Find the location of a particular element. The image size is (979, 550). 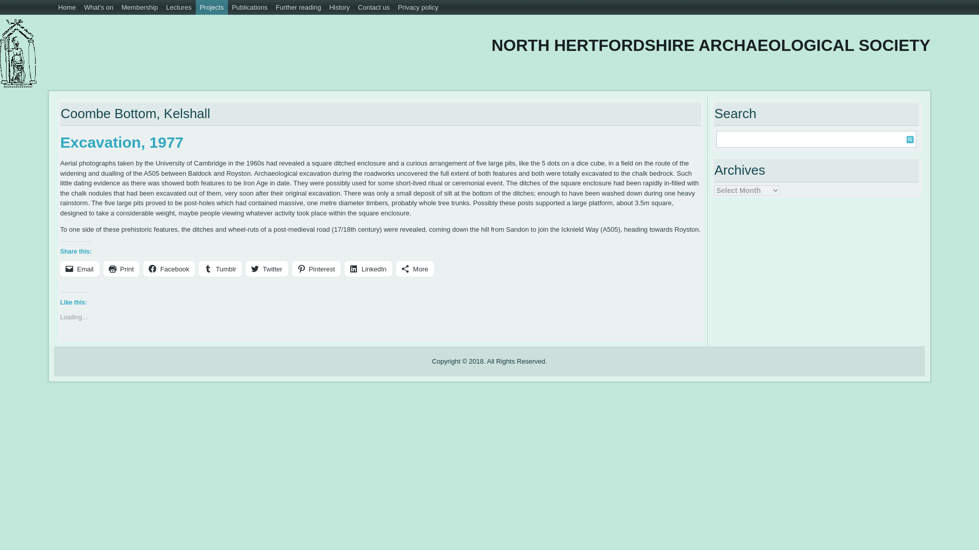

Further reading is located at coordinates (298, 7).